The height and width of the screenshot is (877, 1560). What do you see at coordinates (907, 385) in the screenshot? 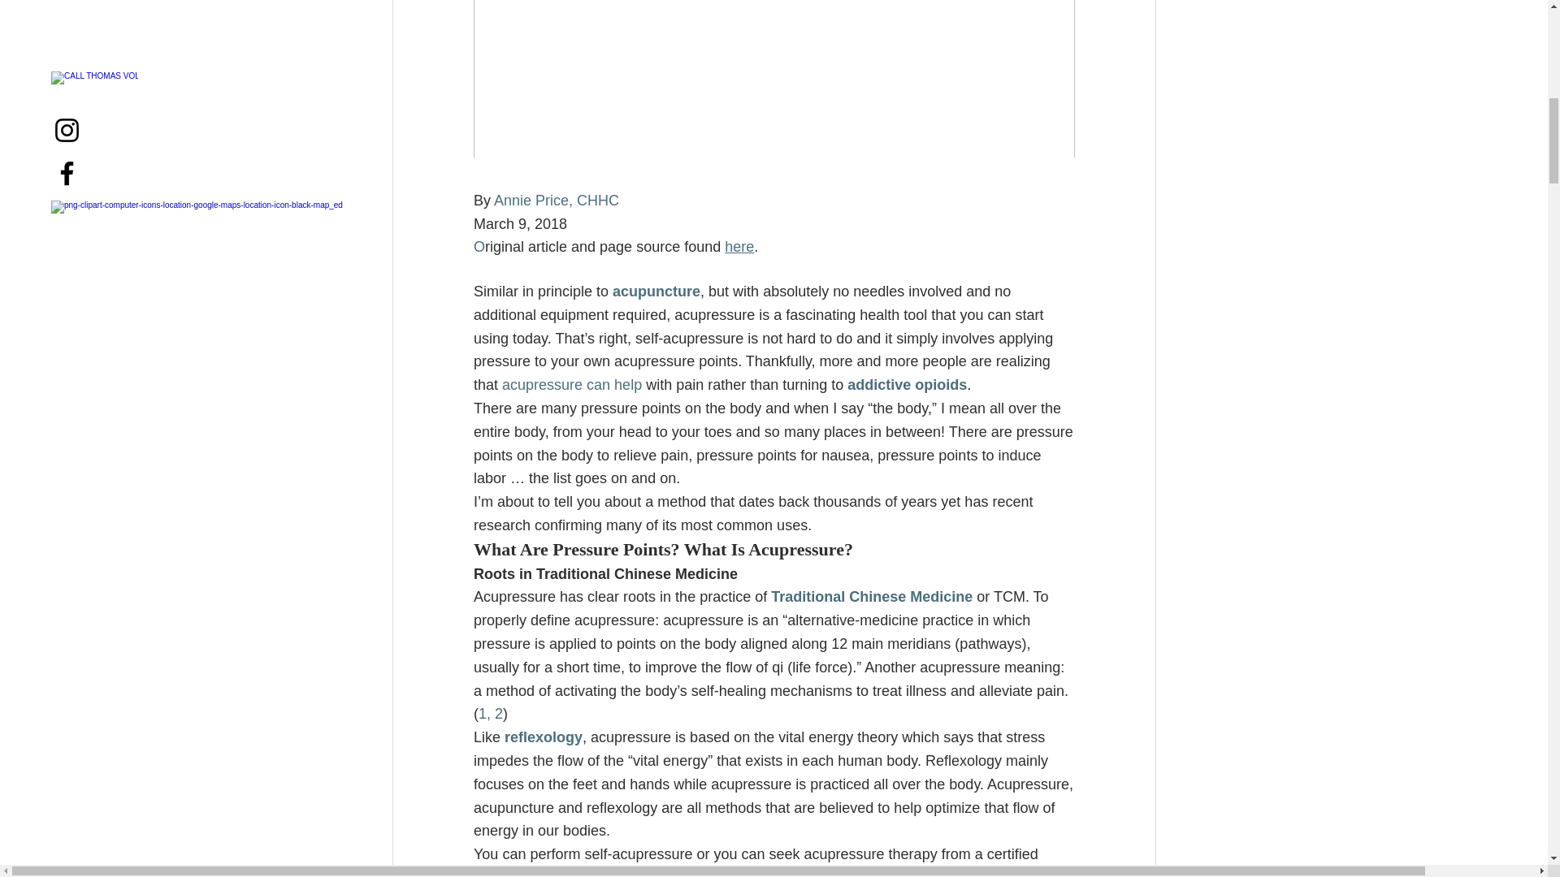
I see `addictive opioids` at bounding box center [907, 385].